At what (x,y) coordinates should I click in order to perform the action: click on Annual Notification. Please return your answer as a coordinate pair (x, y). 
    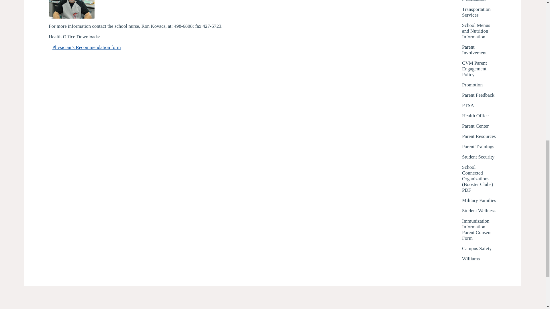
    Looking at the image, I should click on (480, 1).